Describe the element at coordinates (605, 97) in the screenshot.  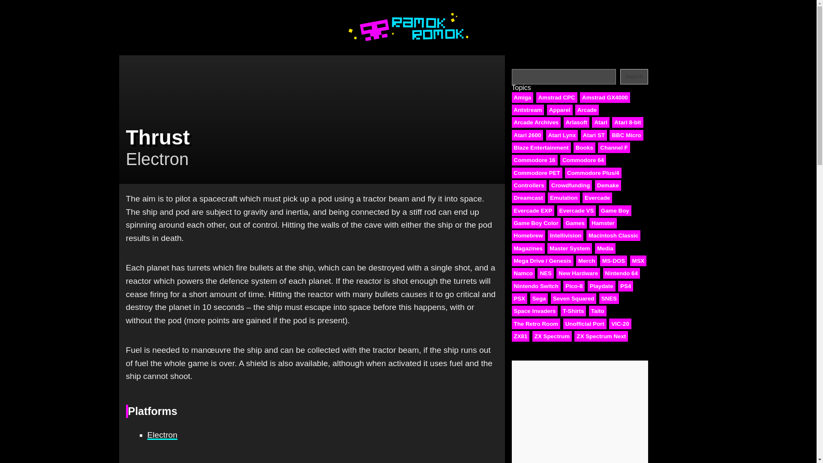
I see `Amstrad GX4000` at that location.